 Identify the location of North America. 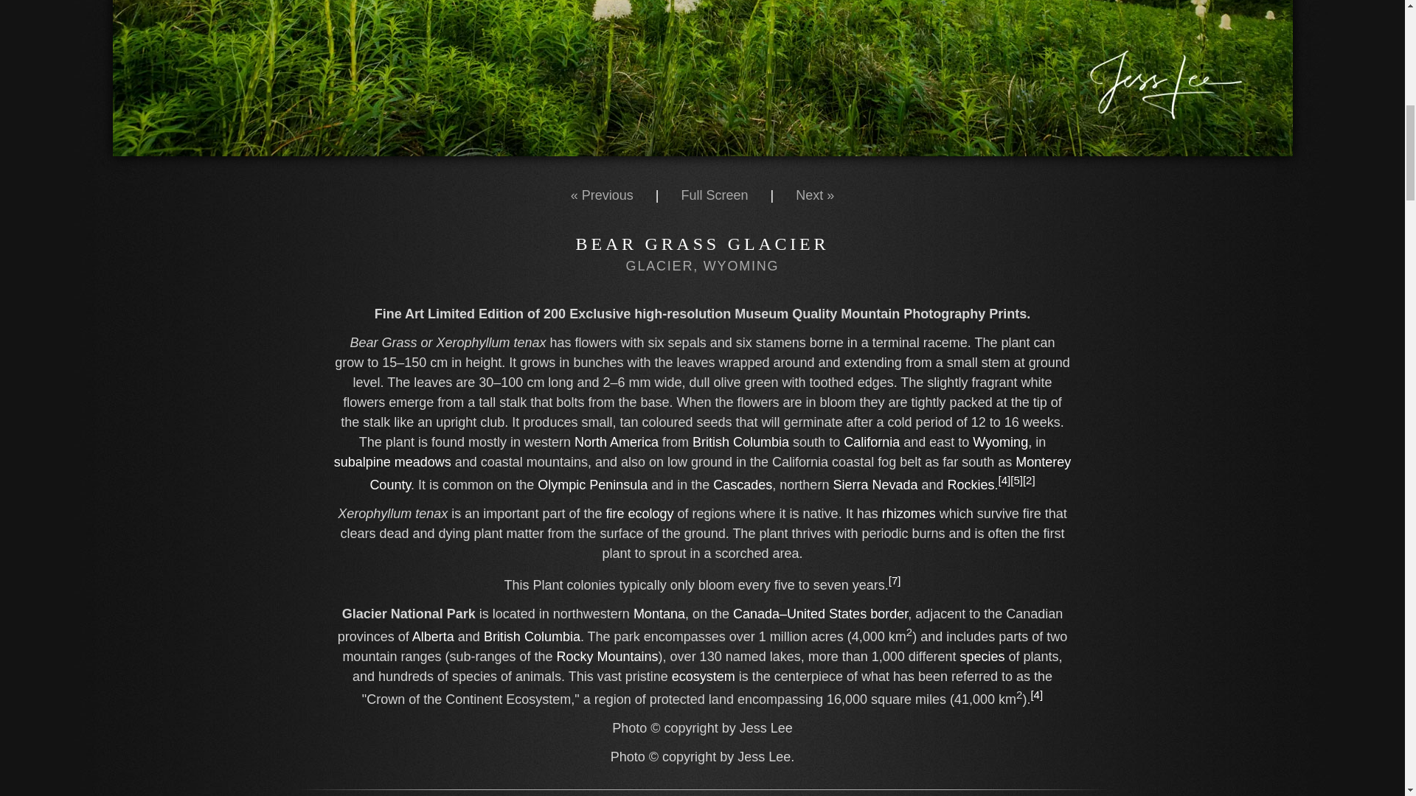
(617, 442).